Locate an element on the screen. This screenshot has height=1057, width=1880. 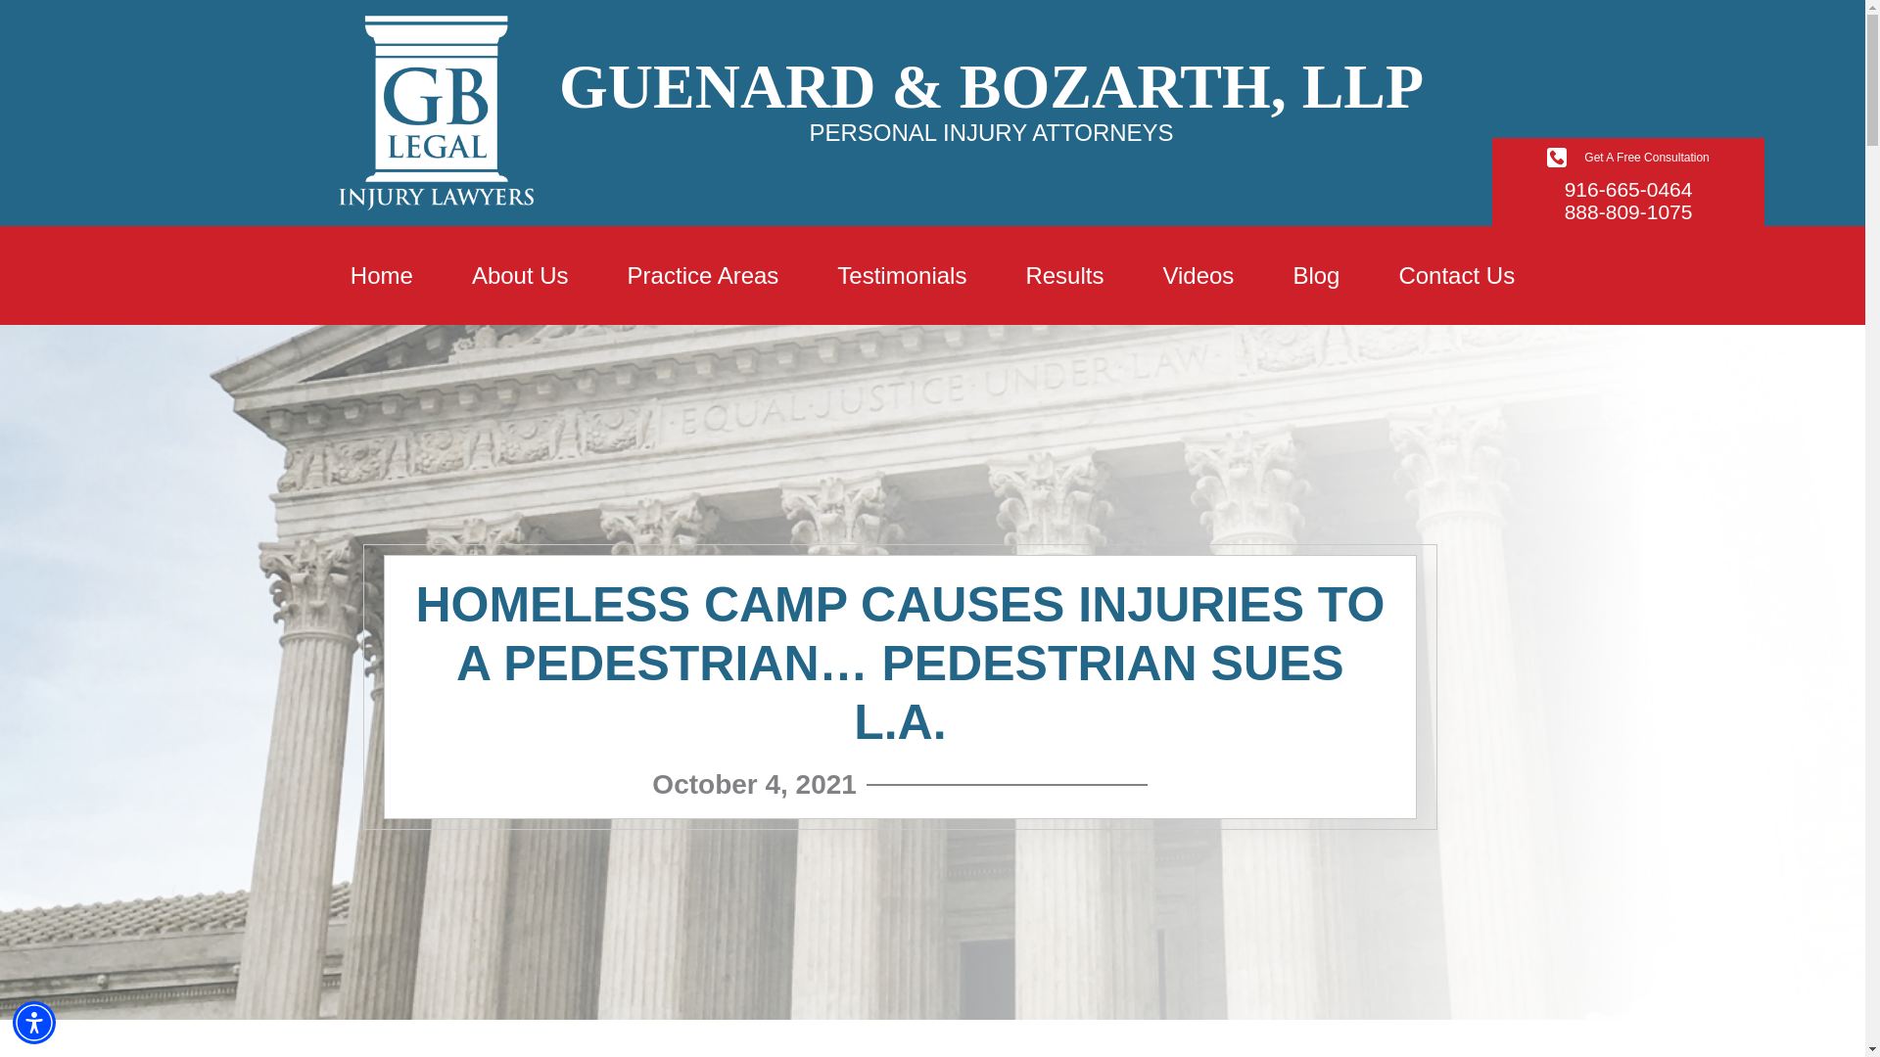
888-809-1075 is located at coordinates (1628, 211).